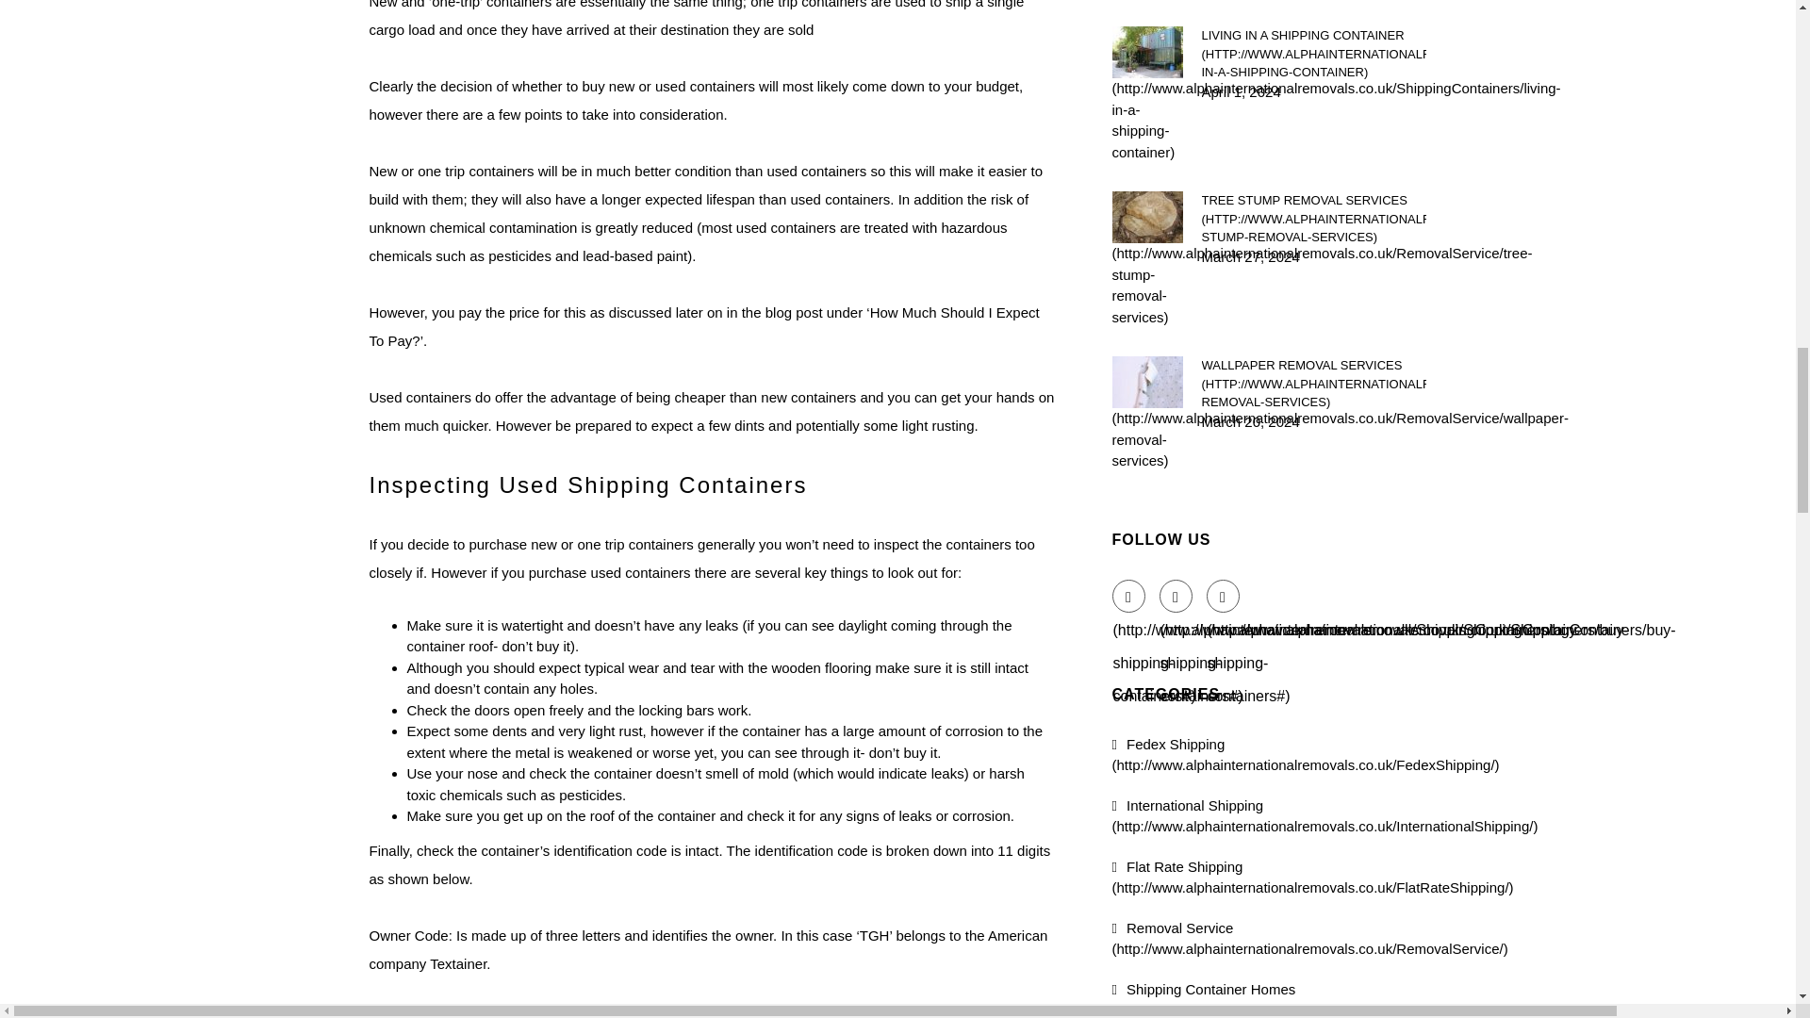  I want to click on View all posts filed under Removal Service, so click(1310, 939).